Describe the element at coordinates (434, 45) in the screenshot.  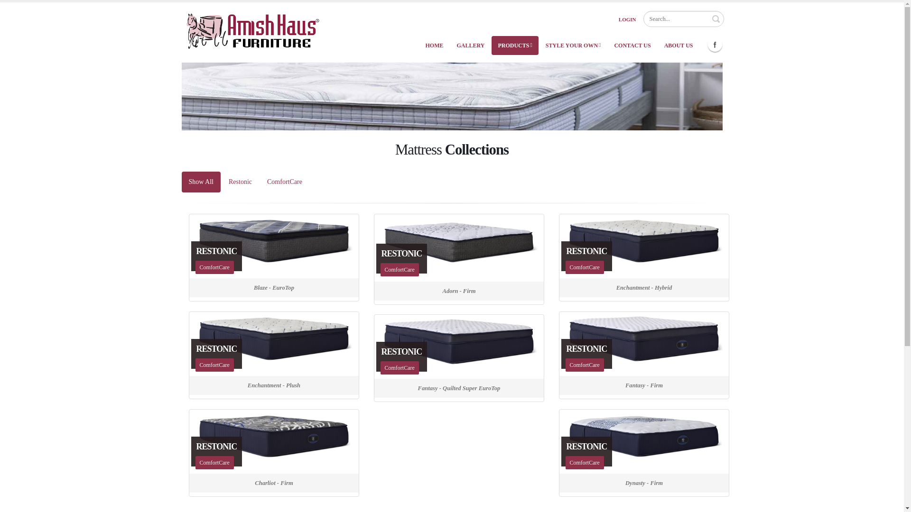
I see `HOME` at that location.